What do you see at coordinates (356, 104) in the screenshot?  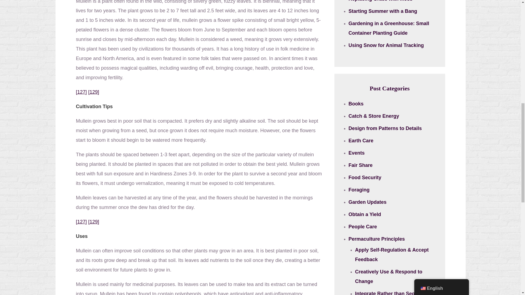 I see `Books` at bounding box center [356, 104].